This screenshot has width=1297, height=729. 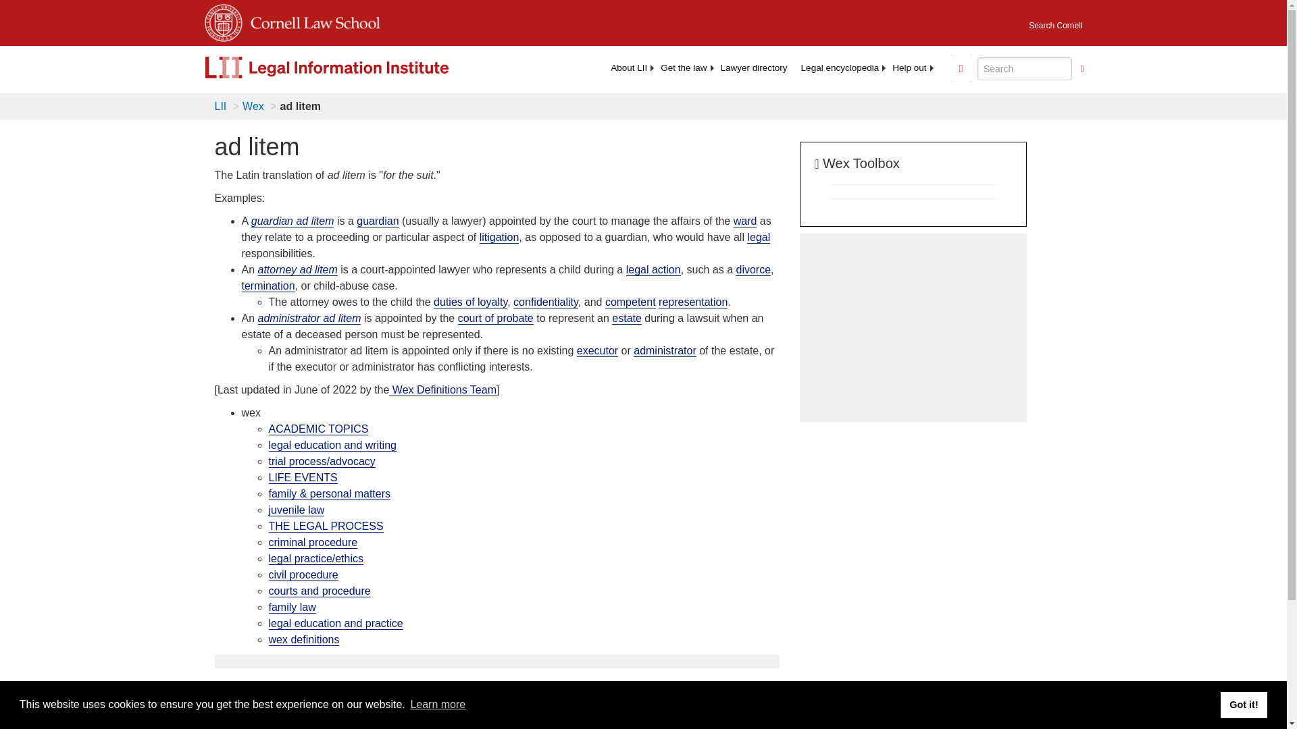 What do you see at coordinates (222, 20) in the screenshot?
I see `Cornell University` at bounding box center [222, 20].